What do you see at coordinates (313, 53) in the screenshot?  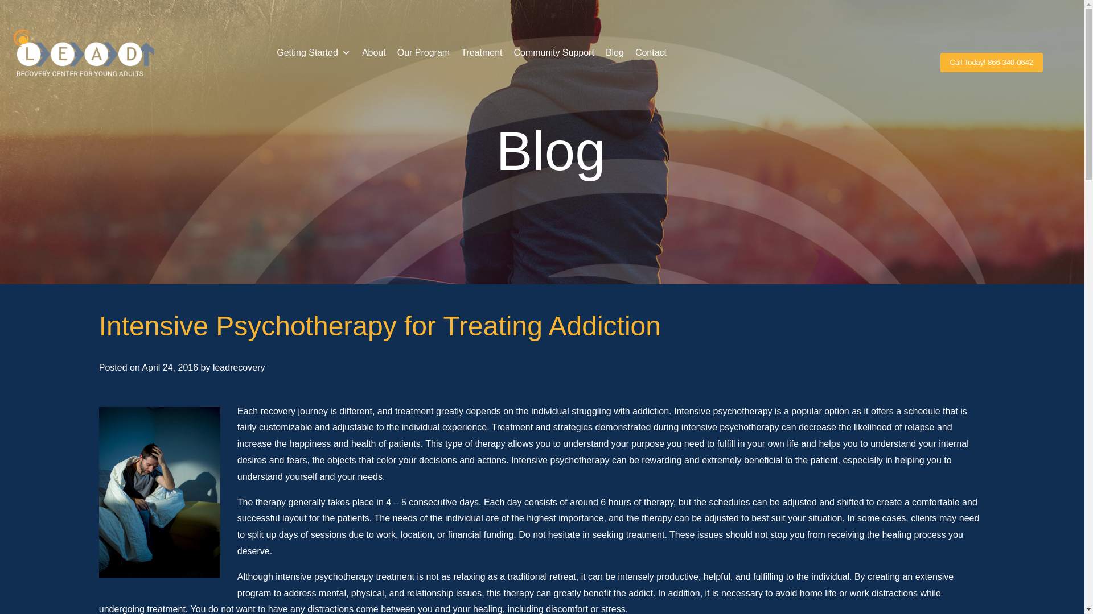 I see `Getting Started` at bounding box center [313, 53].